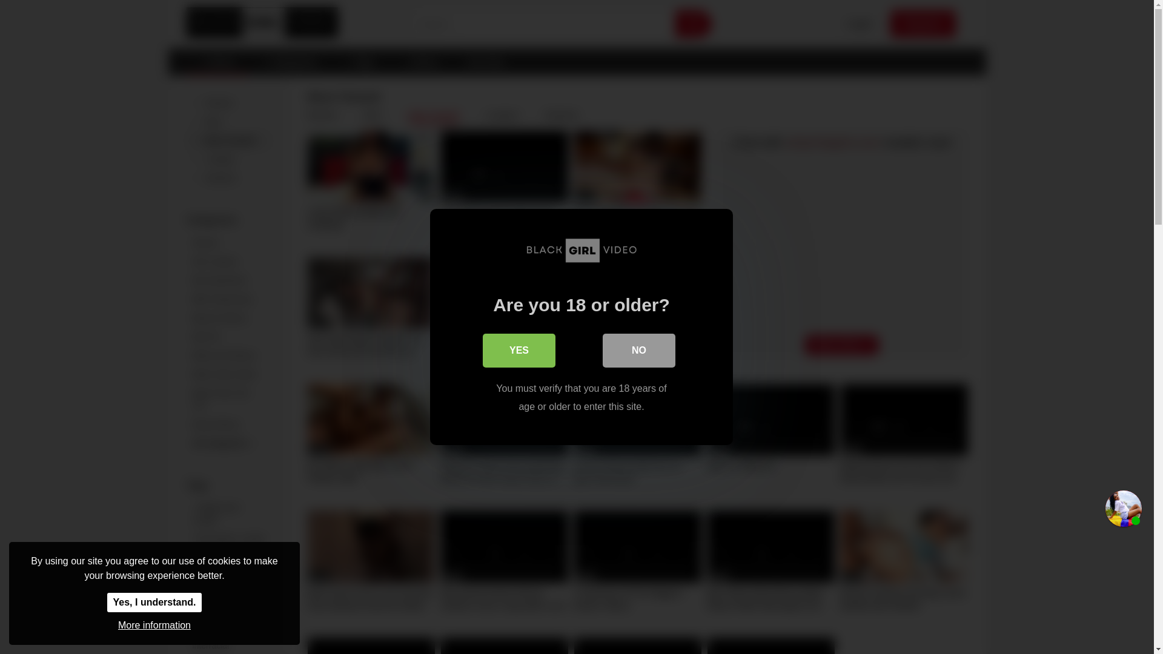 This screenshot has height=654, width=1163. Describe the element at coordinates (228, 281) in the screenshot. I see `bbc backshots` at that location.